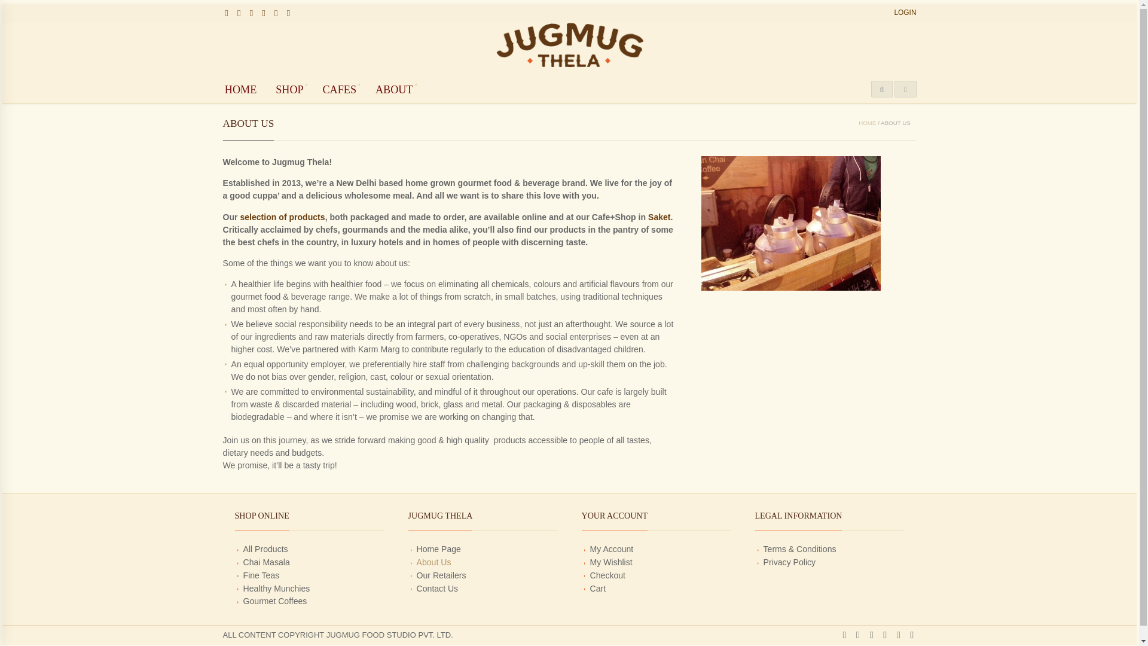 Image resolution: width=1148 pixels, height=646 pixels. I want to click on HOME, so click(867, 122).